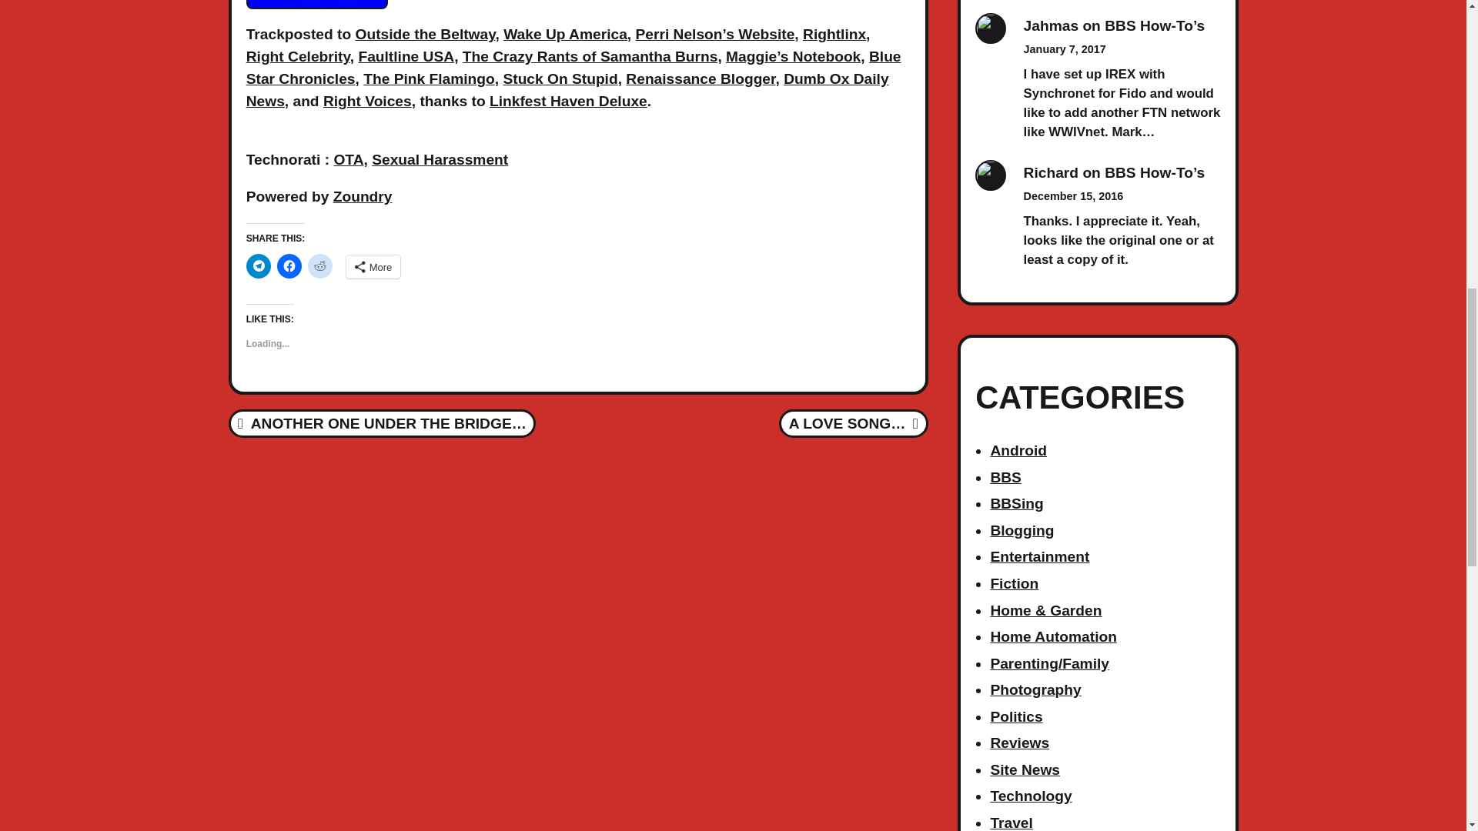  What do you see at coordinates (700, 78) in the screenshot?
I see `Renaissance Blogger` at bounding box center [700, 78].